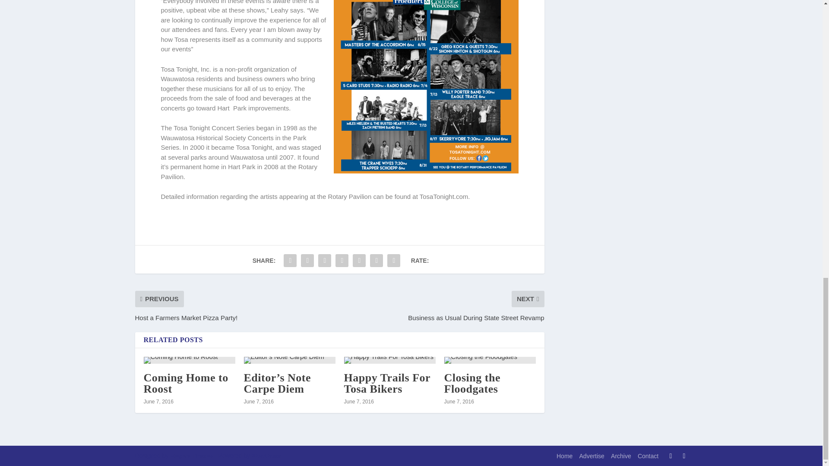 Image resolution: width=829 pixels, height=466 pixels. What do you see at coordinates (191, 456) in the screenshot?
I see `Elegant Themes` at bounding box center [191, 456].